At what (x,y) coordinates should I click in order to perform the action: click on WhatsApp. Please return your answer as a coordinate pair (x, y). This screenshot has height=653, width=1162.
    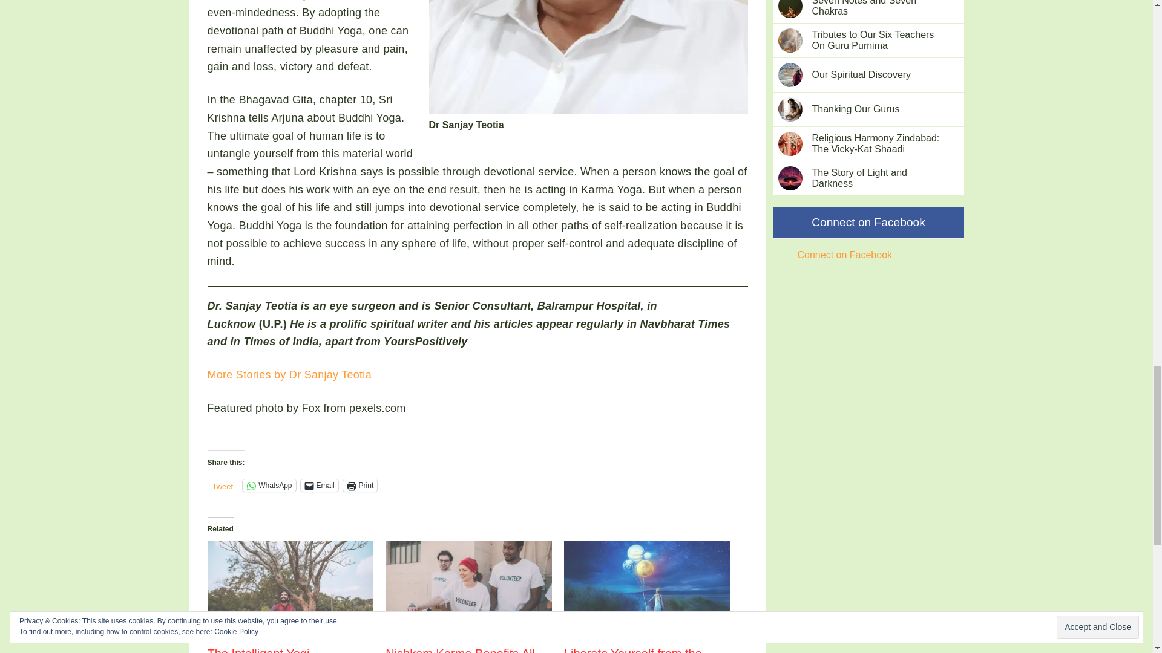
    Looking at the image, I should click on (269, 485).